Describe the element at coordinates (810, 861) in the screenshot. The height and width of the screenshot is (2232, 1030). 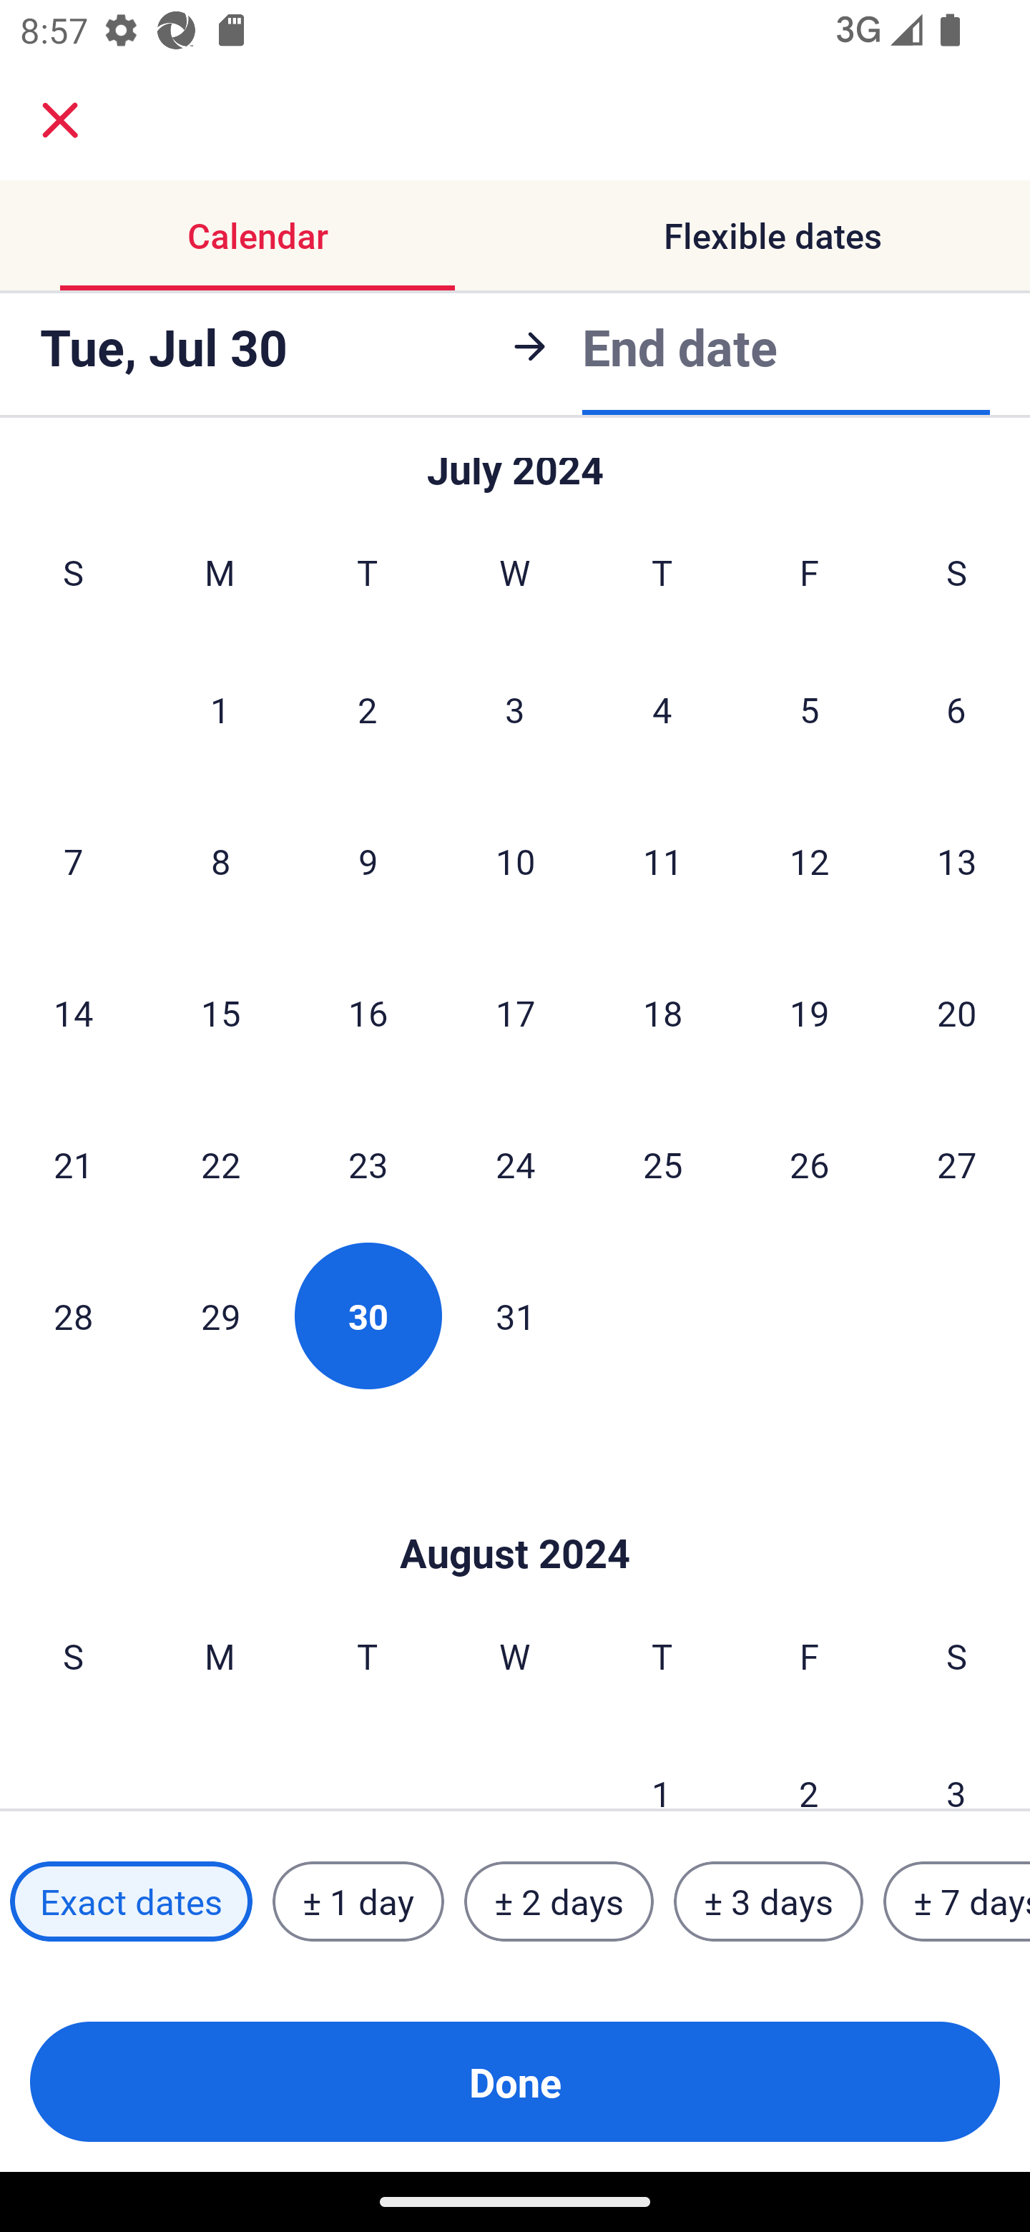
I see `12 Friday, July 12, 2024` at that location.